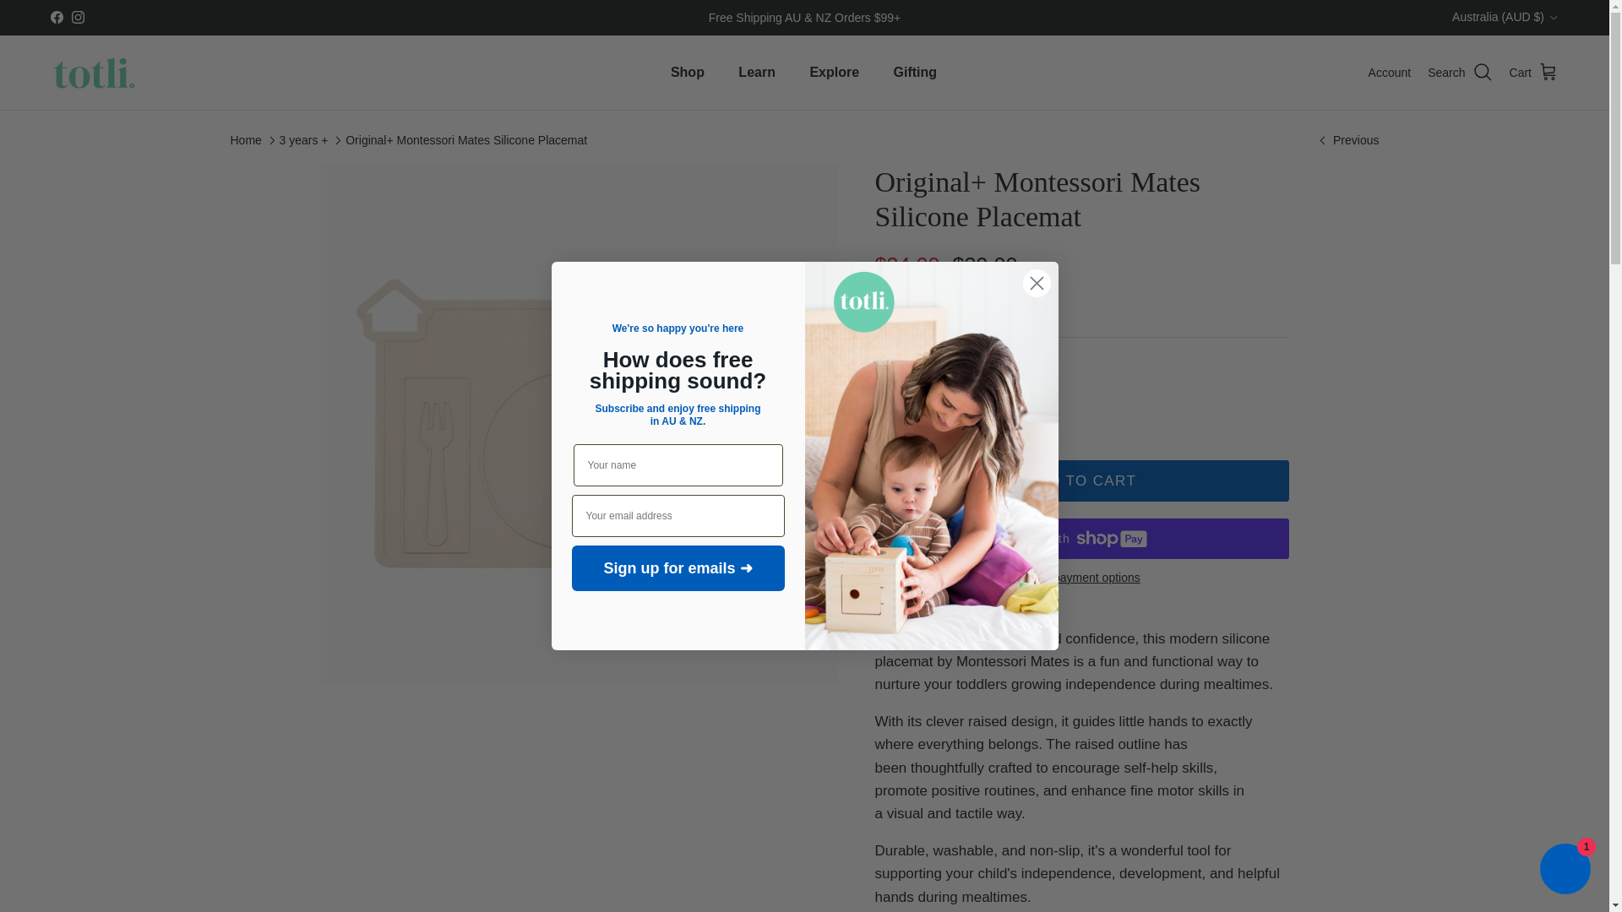  Describe the element at coordinates (1565, 871) in the screenshot. I see `Shopify online store chat` at that location.